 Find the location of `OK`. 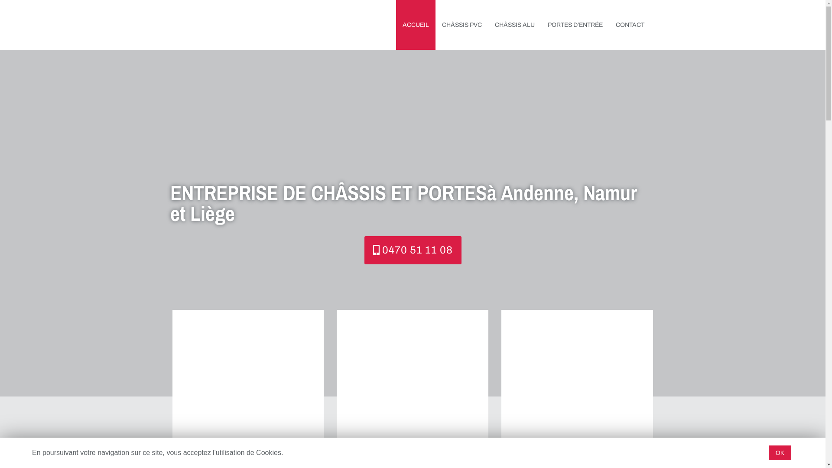

OK is located at coordinates (780, 453).